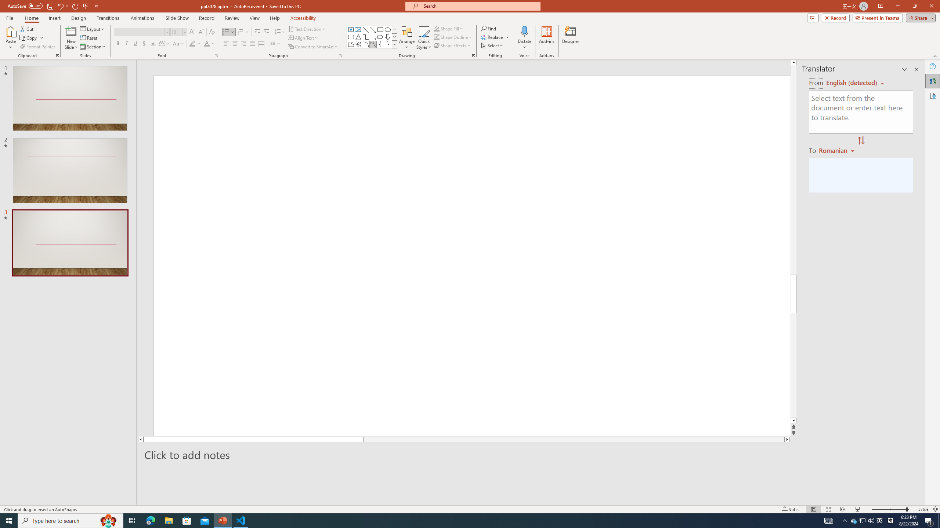 The image size is (940, 528). What do you see at coordinates (524, 38) in the screenshot?
I see `Dictate` at bounding box center [524, 38].